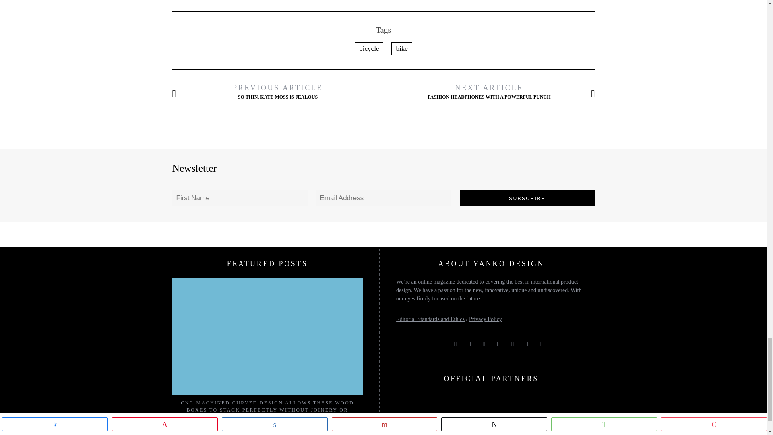 The width and height of the screenshot is (773, 435). What do you see at coordinates (527, 198) in the screenshot?
I see `Subscribe` at bounding box center [527, 198].